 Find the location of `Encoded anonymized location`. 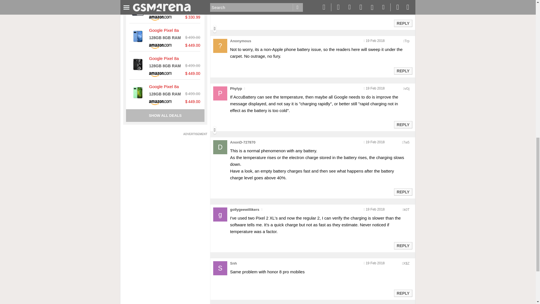

Encoded anonymized location is located at coordinates (406, 263).